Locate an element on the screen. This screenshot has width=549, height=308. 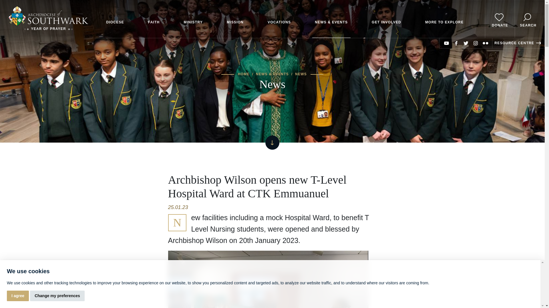
FAITH is located at coordinates (154, 19).